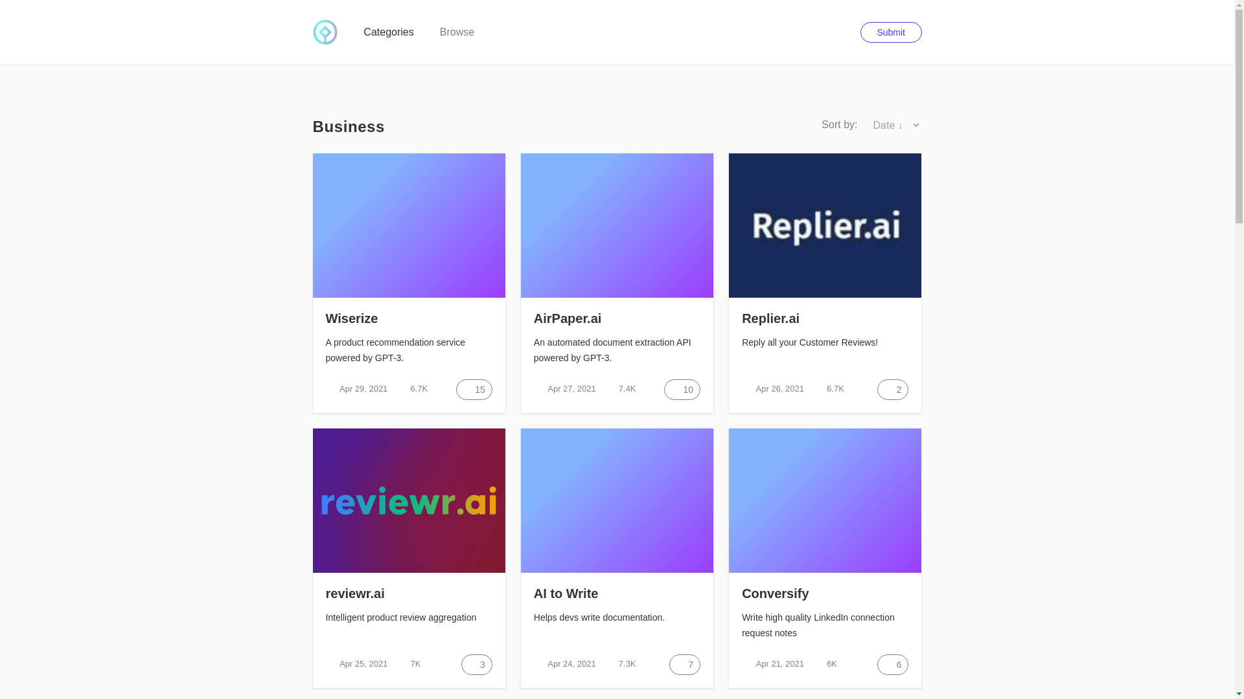  What do you see at coordinates (620, 388) in the screenshot?
I see `Views` at bounding box center [620, 388].